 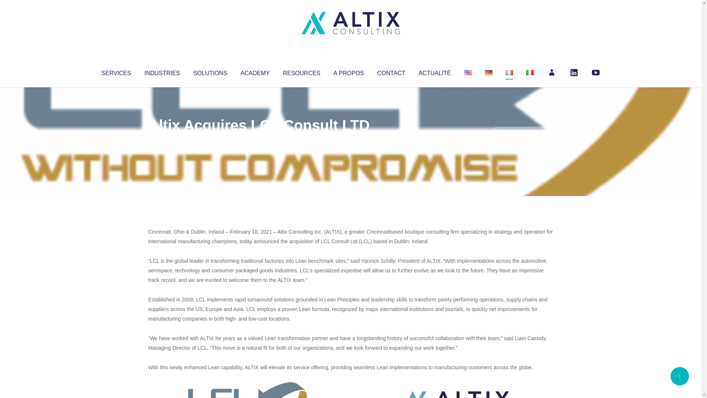 I want to click on RESOURCES, so click(x=301, y=71).